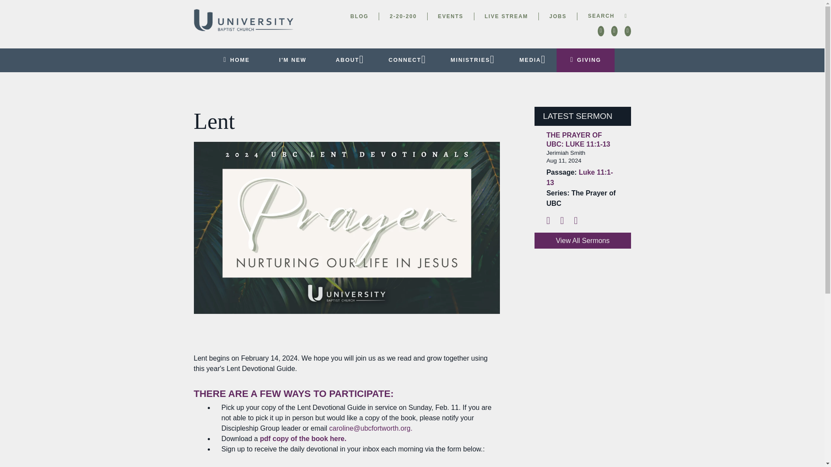 This screenshot has width=831, height=467. I want to click on Live Stream, so click(506, 16).